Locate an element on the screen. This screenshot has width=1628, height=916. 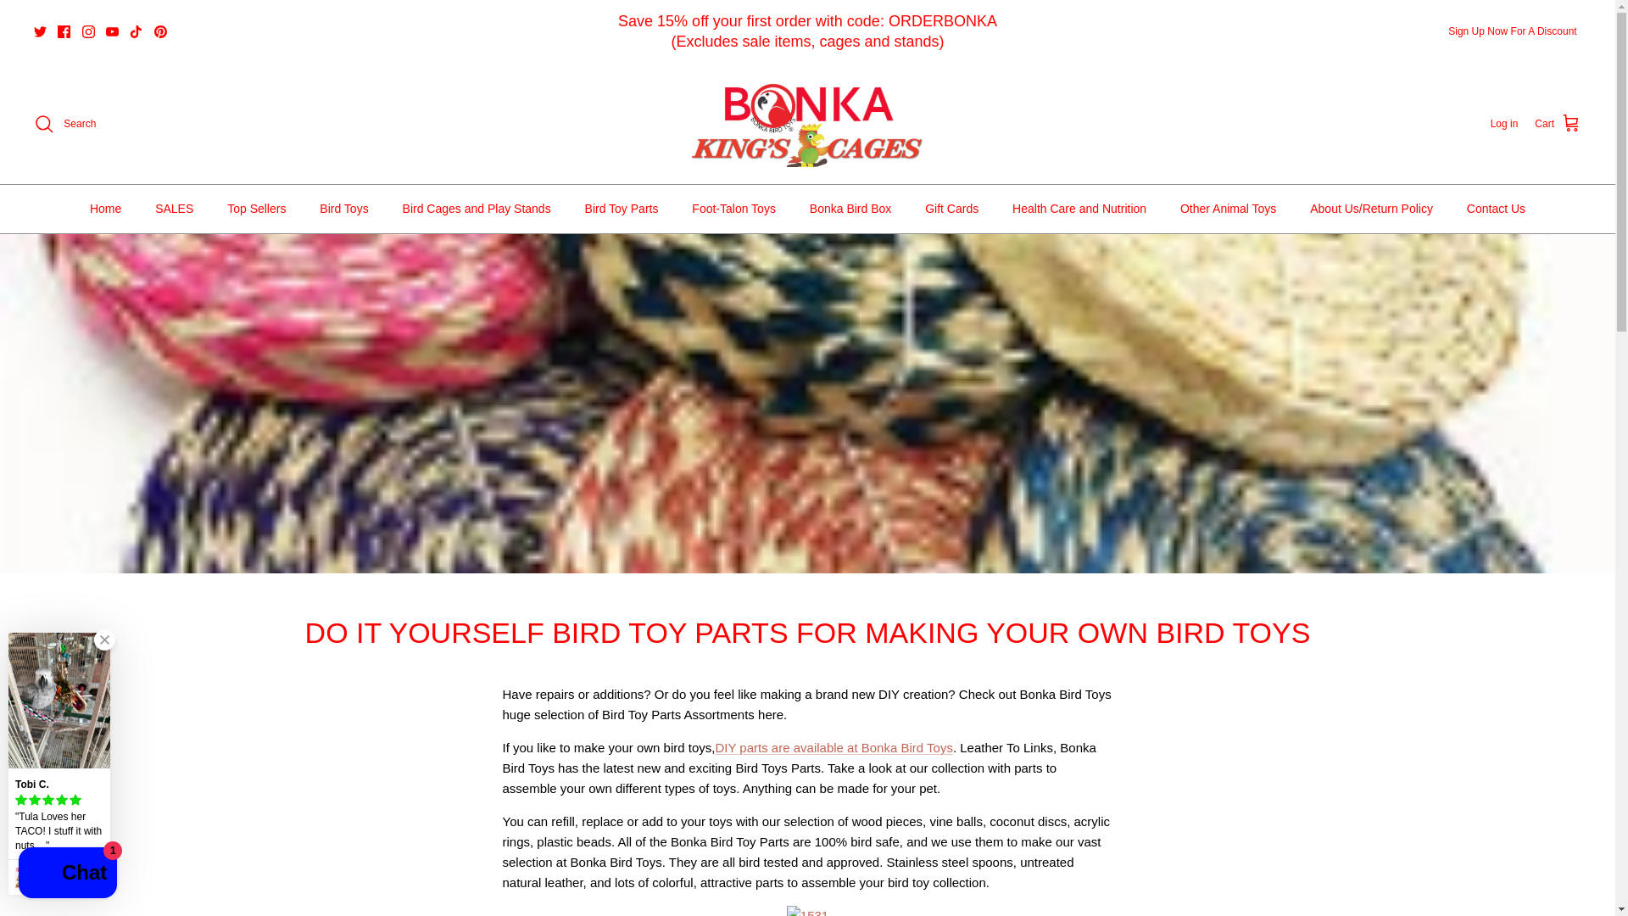
SALES is located at coordinates (174, 209).